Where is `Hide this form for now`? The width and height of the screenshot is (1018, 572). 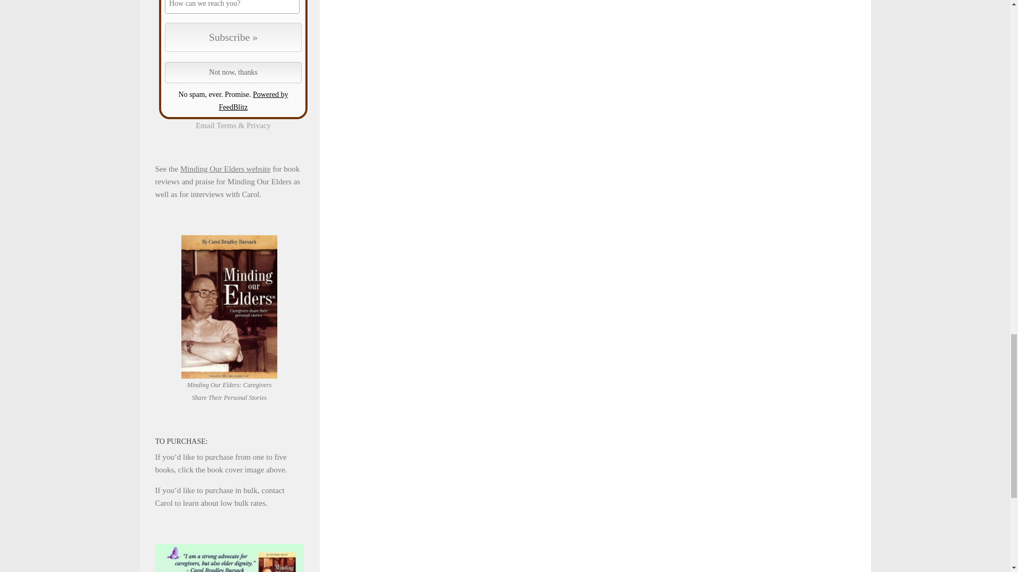
Hide this form for now is located at coordinates (233, 72).